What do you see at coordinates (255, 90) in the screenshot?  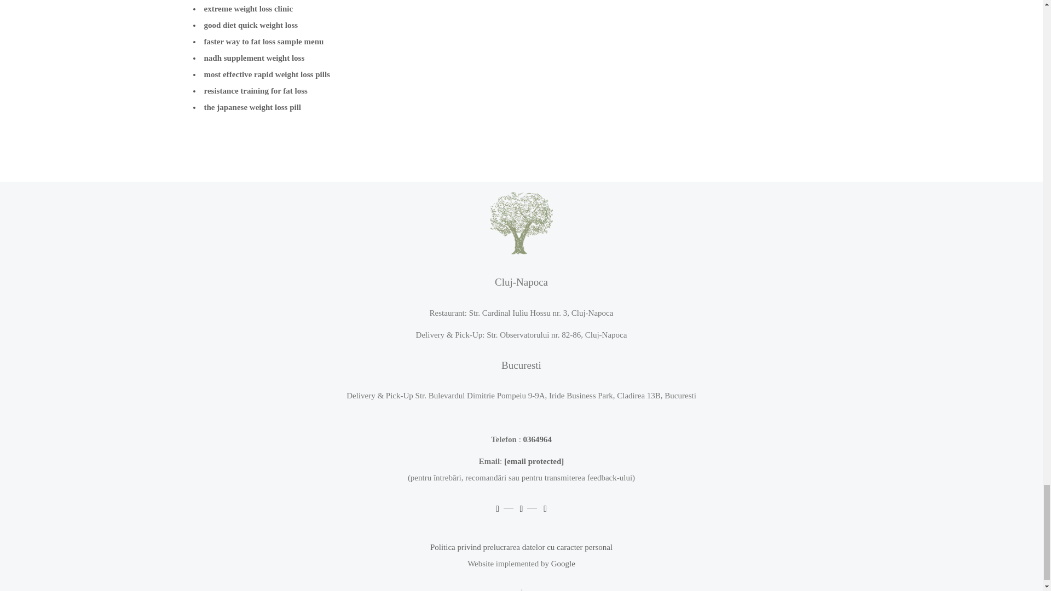 I see `resistance training for fat loss` at bounding box center [255, 90].